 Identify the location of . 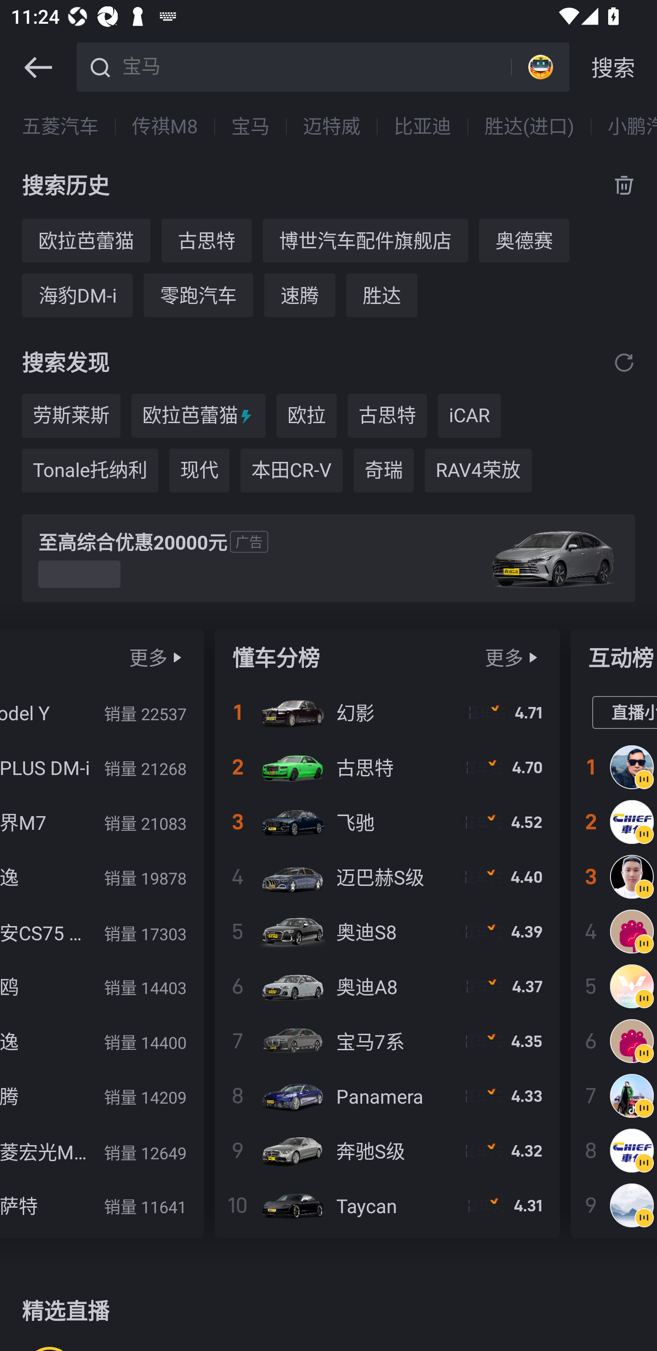
(38, 68).